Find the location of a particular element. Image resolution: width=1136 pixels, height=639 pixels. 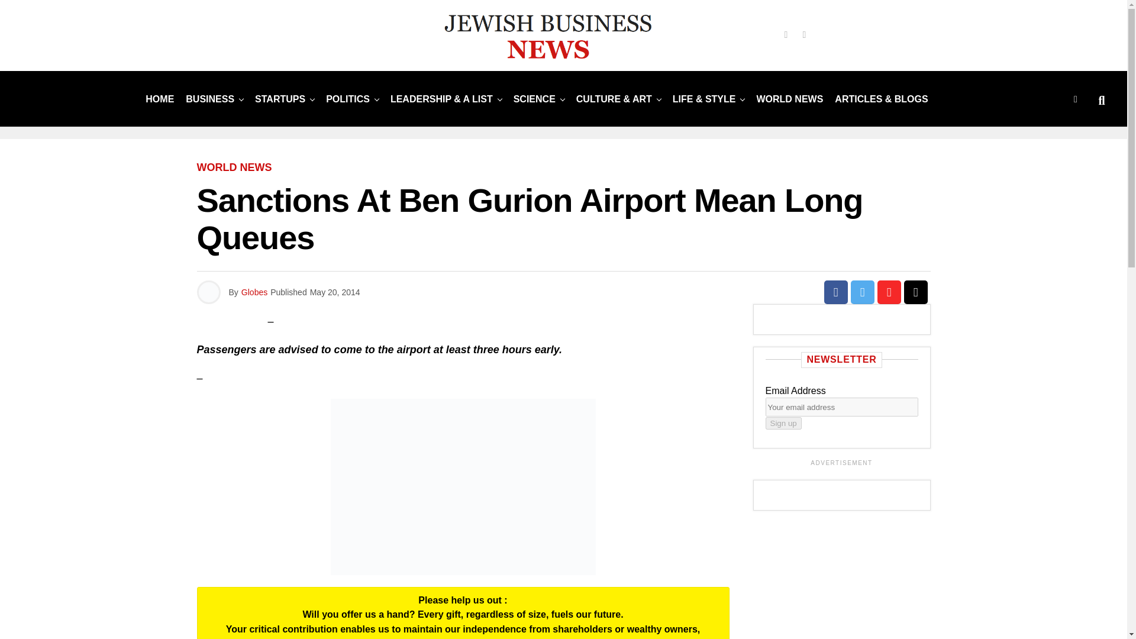

Tweet This Post is located at coordinates (863, 292).